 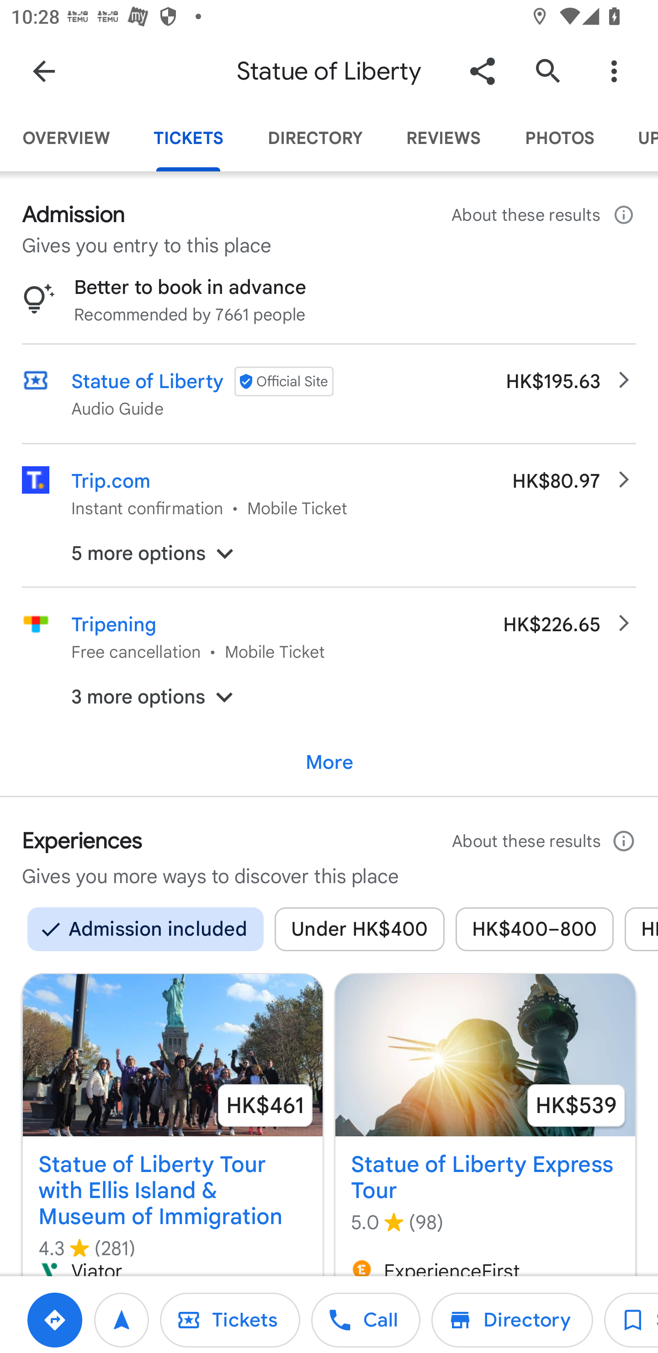 I want to click on 5 more options, so click(x=329, y=553).